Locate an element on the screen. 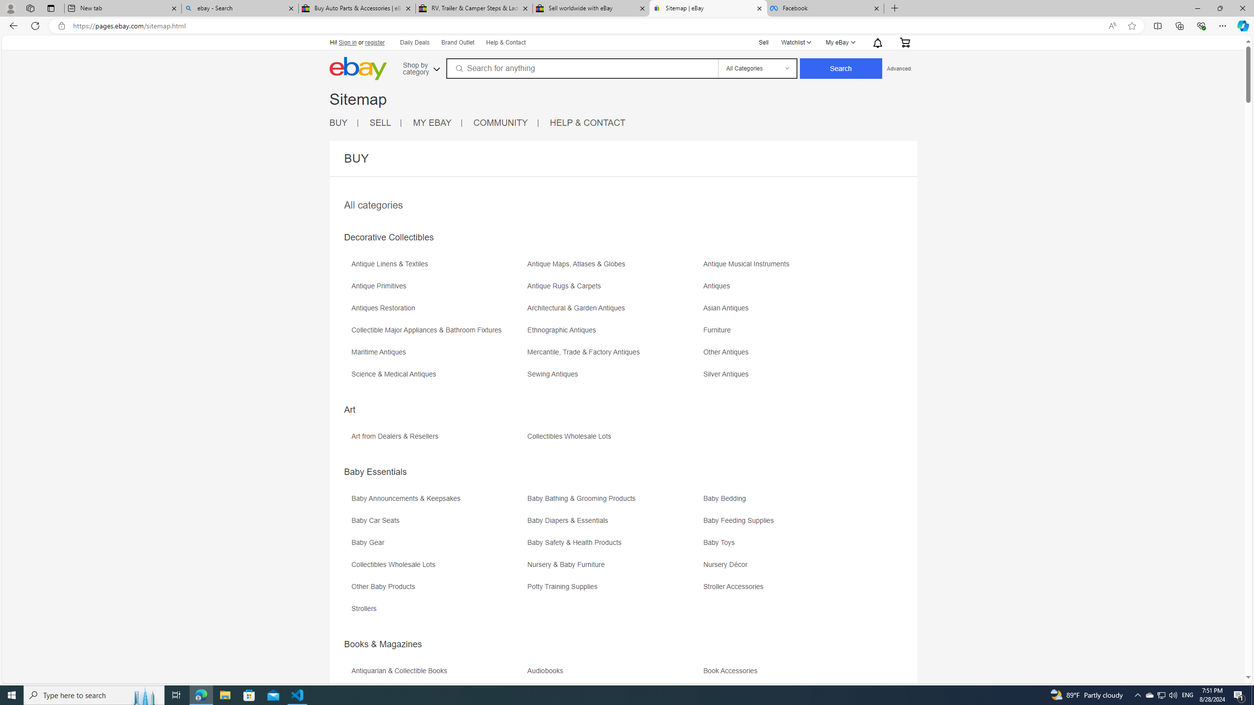 The image size is (1254, 705). Book Accessories is located at coordinates (733, 671).